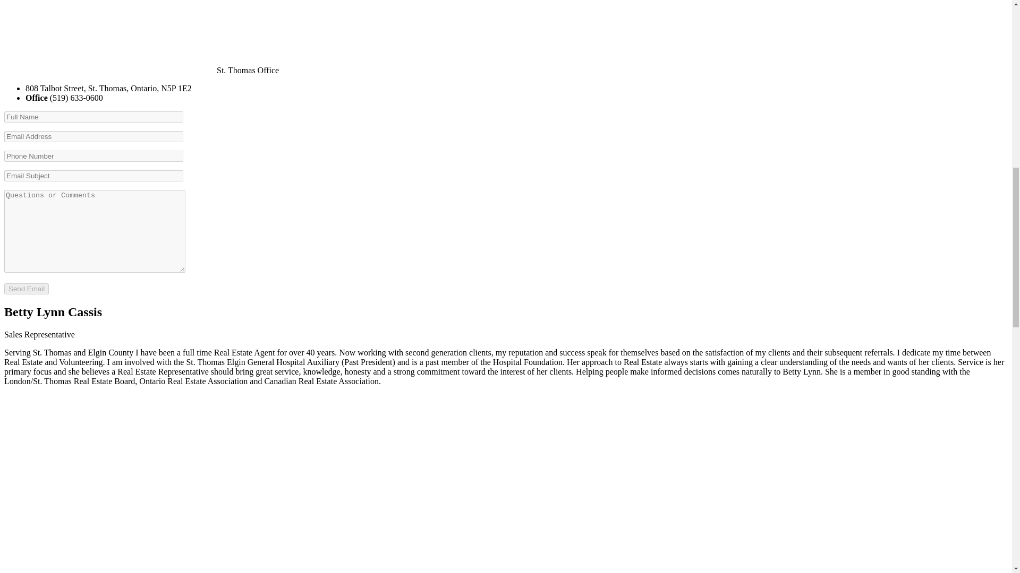 The width and height of the screenshot is (1020, 573). I want to click on Send Email, so click(27, 289).